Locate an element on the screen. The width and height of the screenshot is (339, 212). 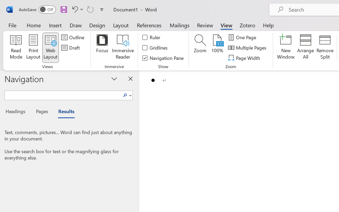
Gridlines is located at coordinates (155, 48).